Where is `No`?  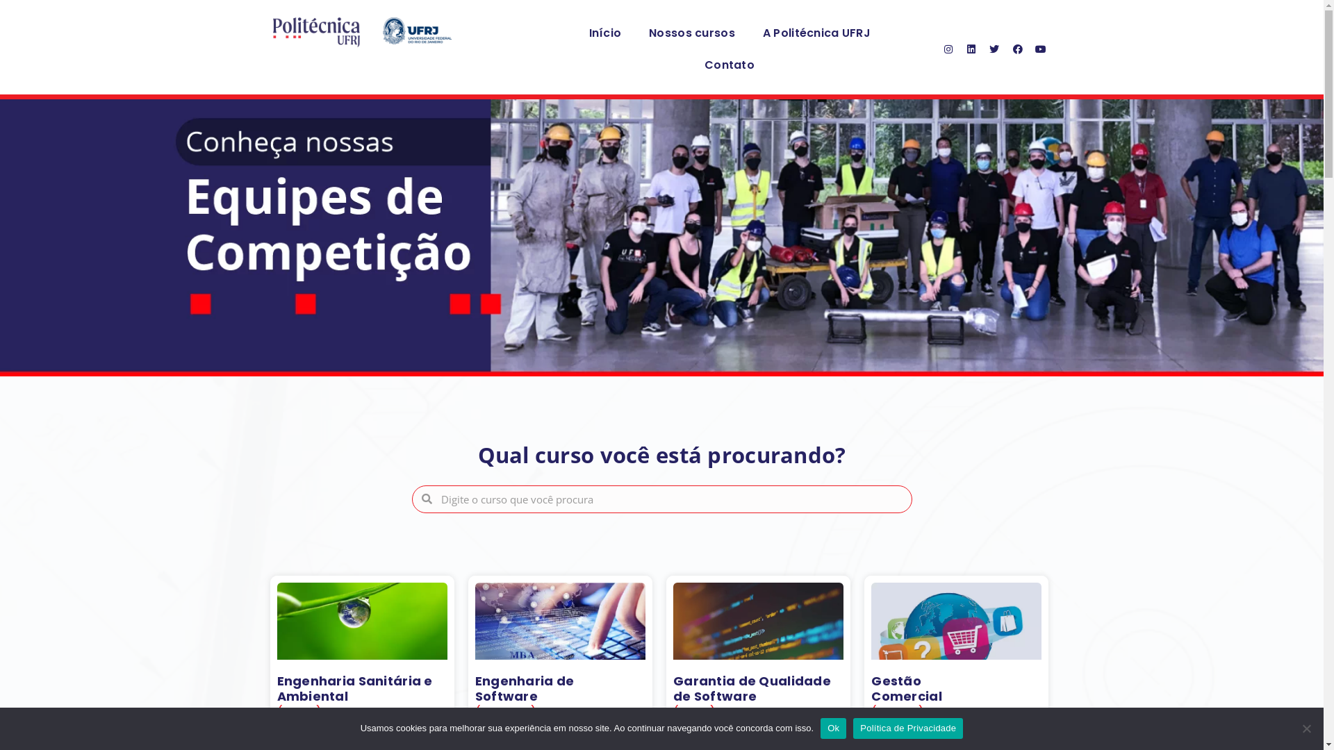
No is located at coordinates (1306, 728).